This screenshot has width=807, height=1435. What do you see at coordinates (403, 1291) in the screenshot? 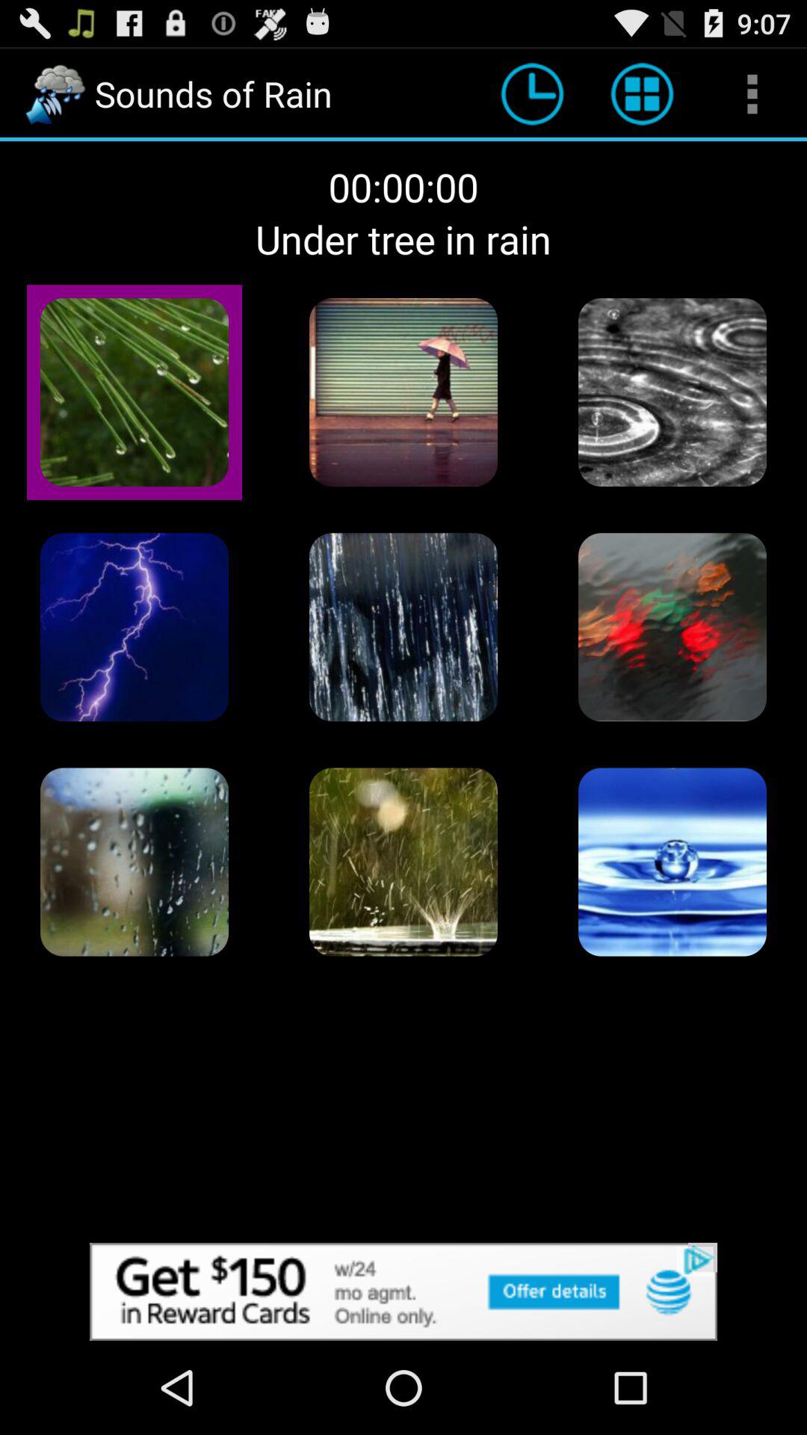
I see `advertisement` at bounding box center [403, 1291].